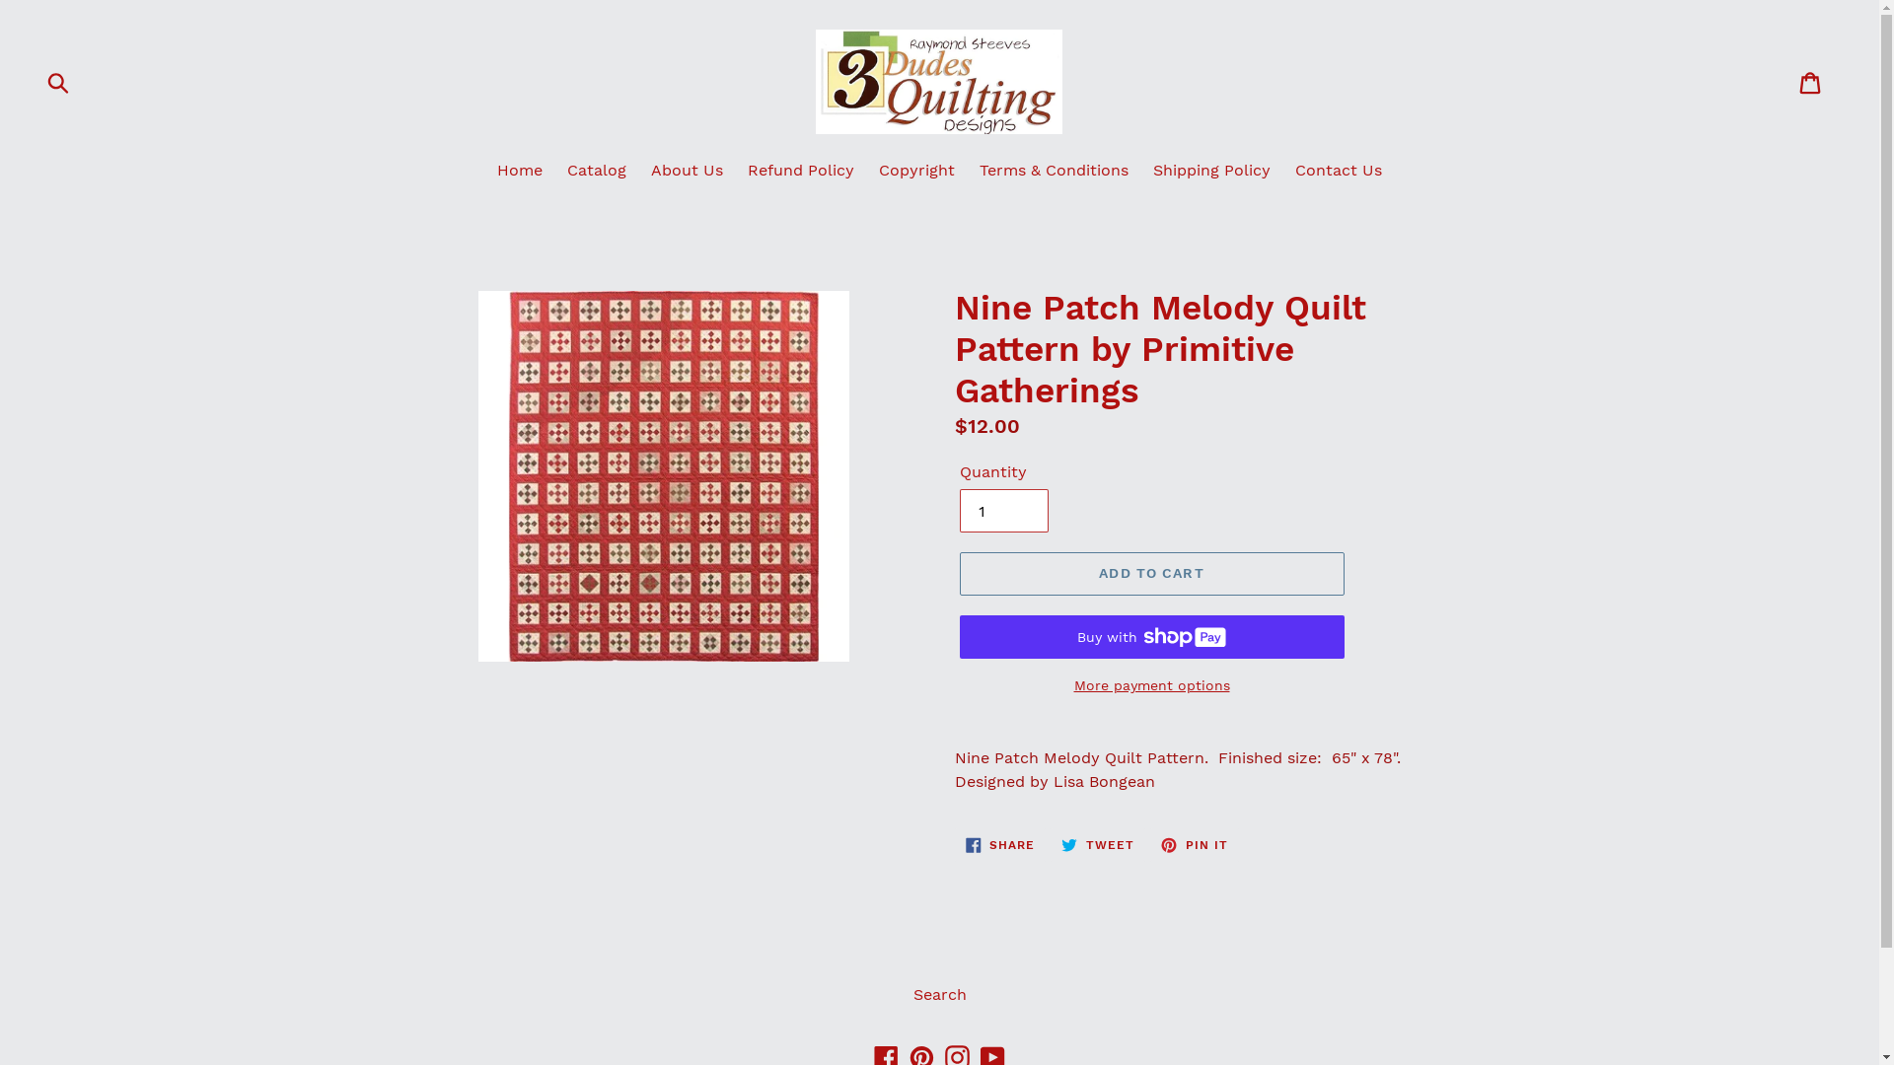 This screenshot has height=1065, width=1894. What do you see at coordinates (1054, 172) in the screenshot?
I see `Terms & Conditions` at bounding box center [1054, 172].